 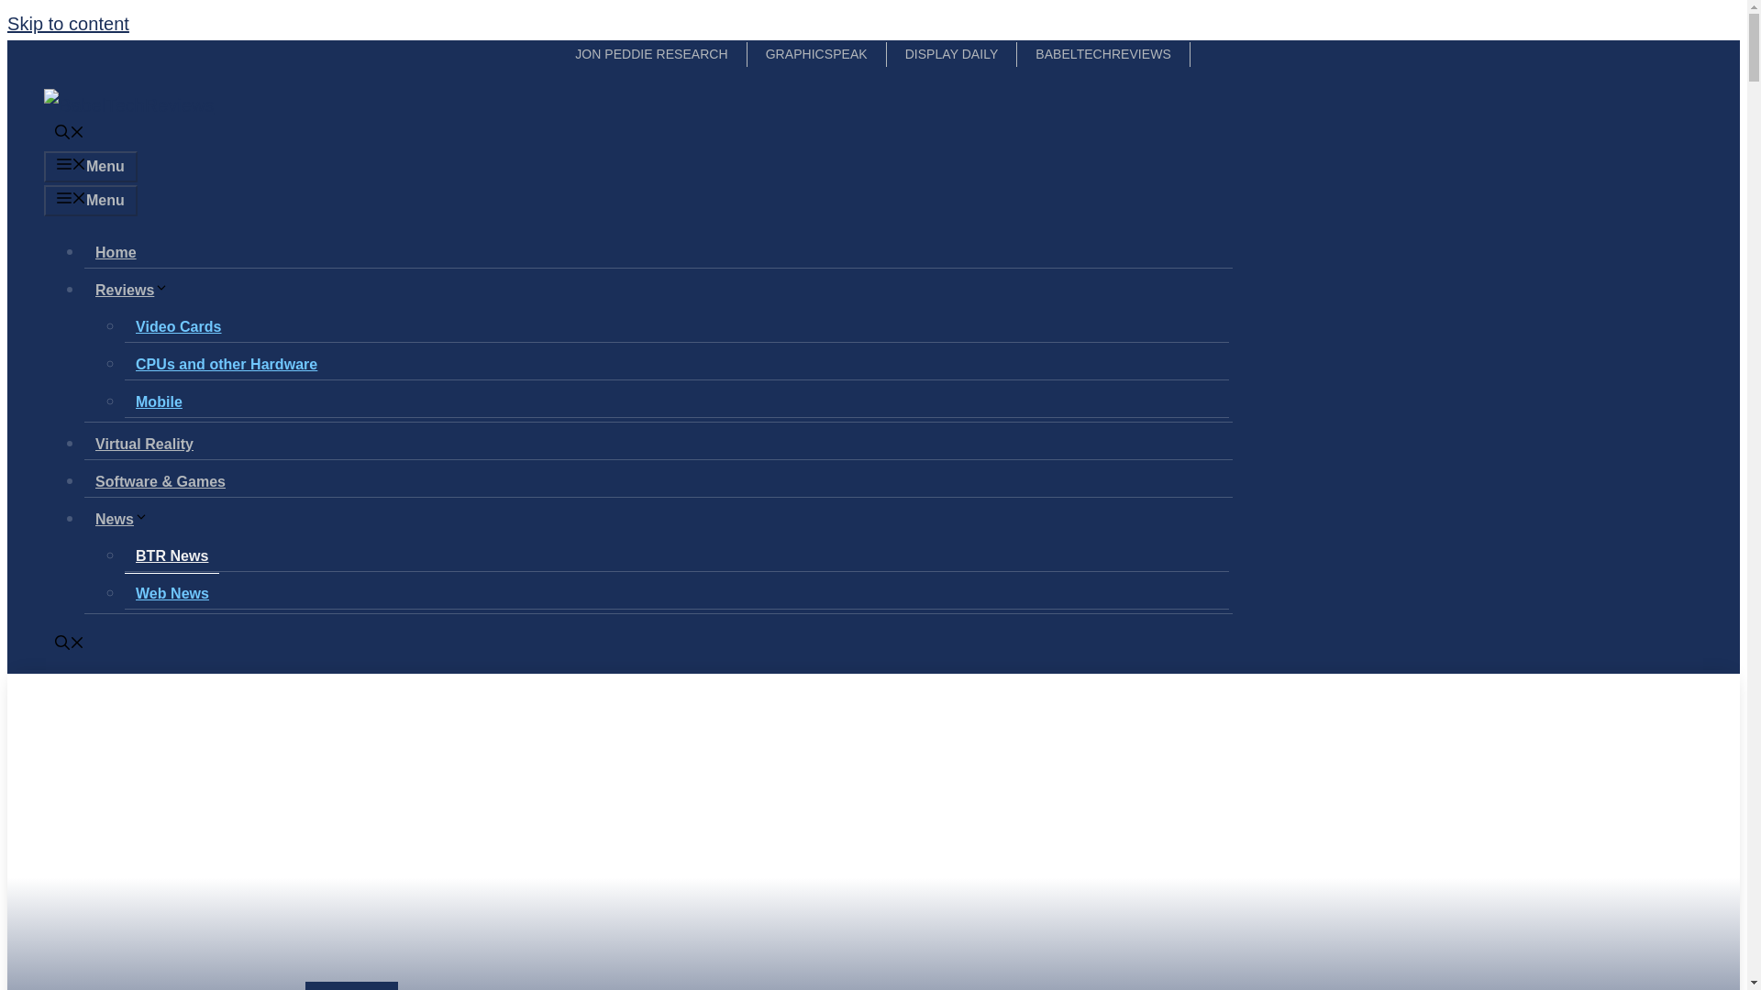 What do you see at coordinates (172, 593) in the screenshot?
I see `Web News` at bounding box center [172, 593].